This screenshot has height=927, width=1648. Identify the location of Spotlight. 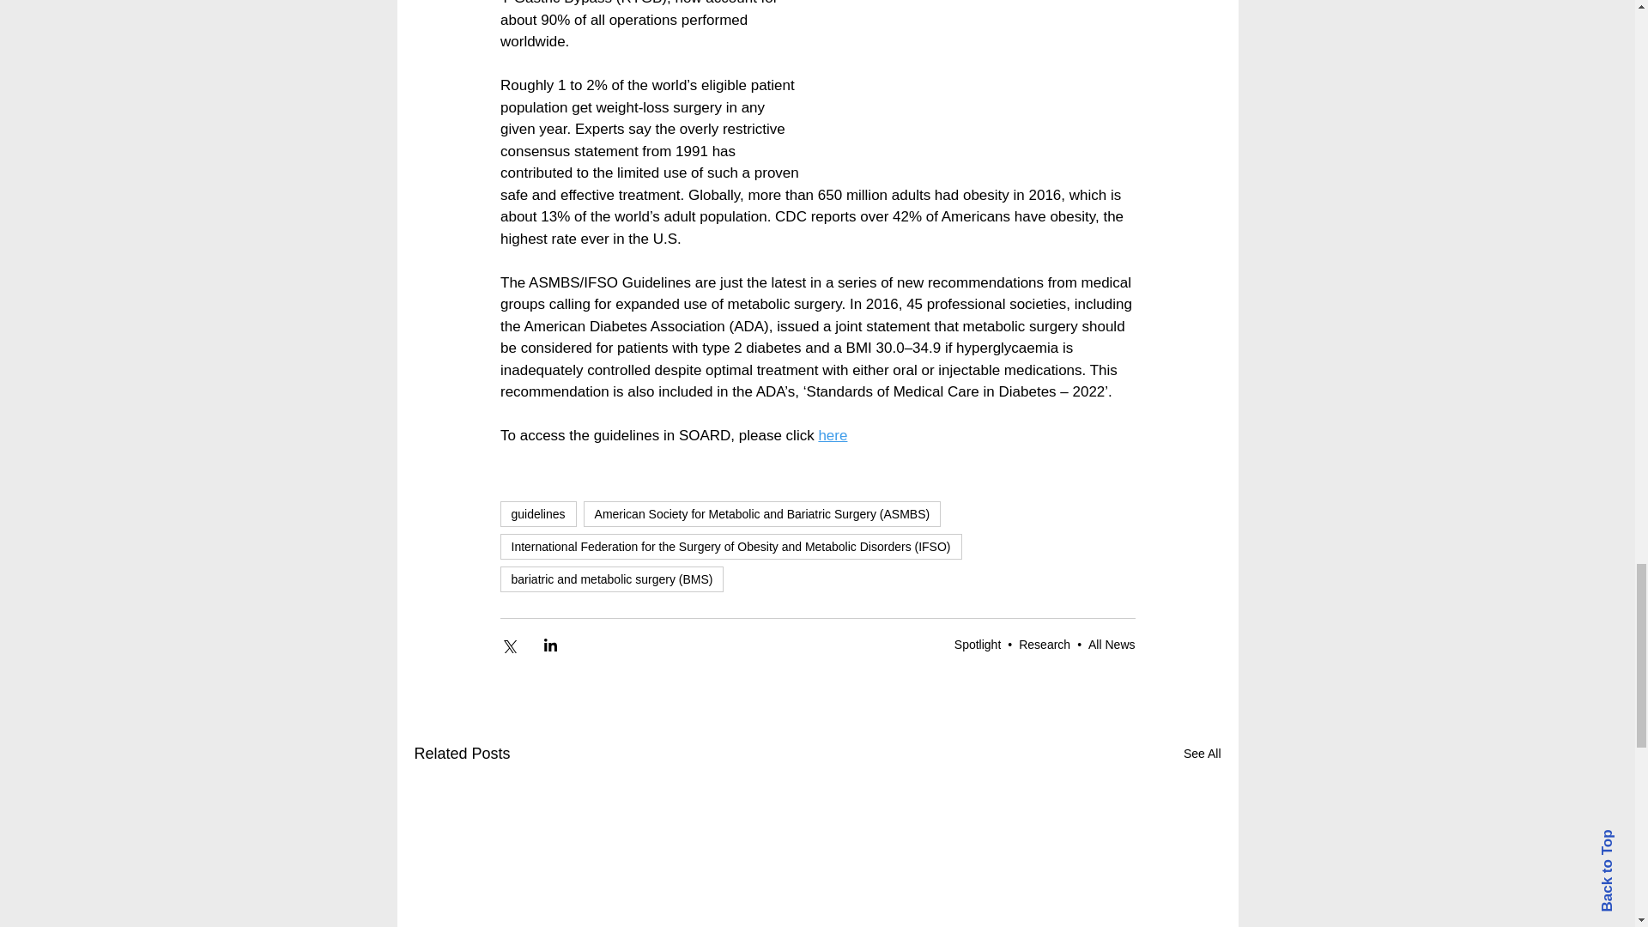
(977, 645).